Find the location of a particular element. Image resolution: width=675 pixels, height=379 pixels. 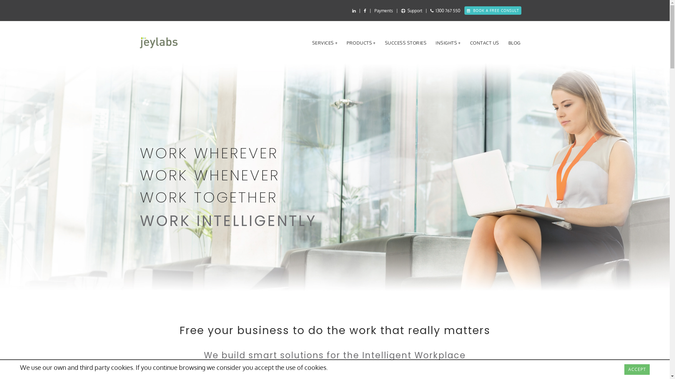

CONTACT US is located at coordinates (484, 43).